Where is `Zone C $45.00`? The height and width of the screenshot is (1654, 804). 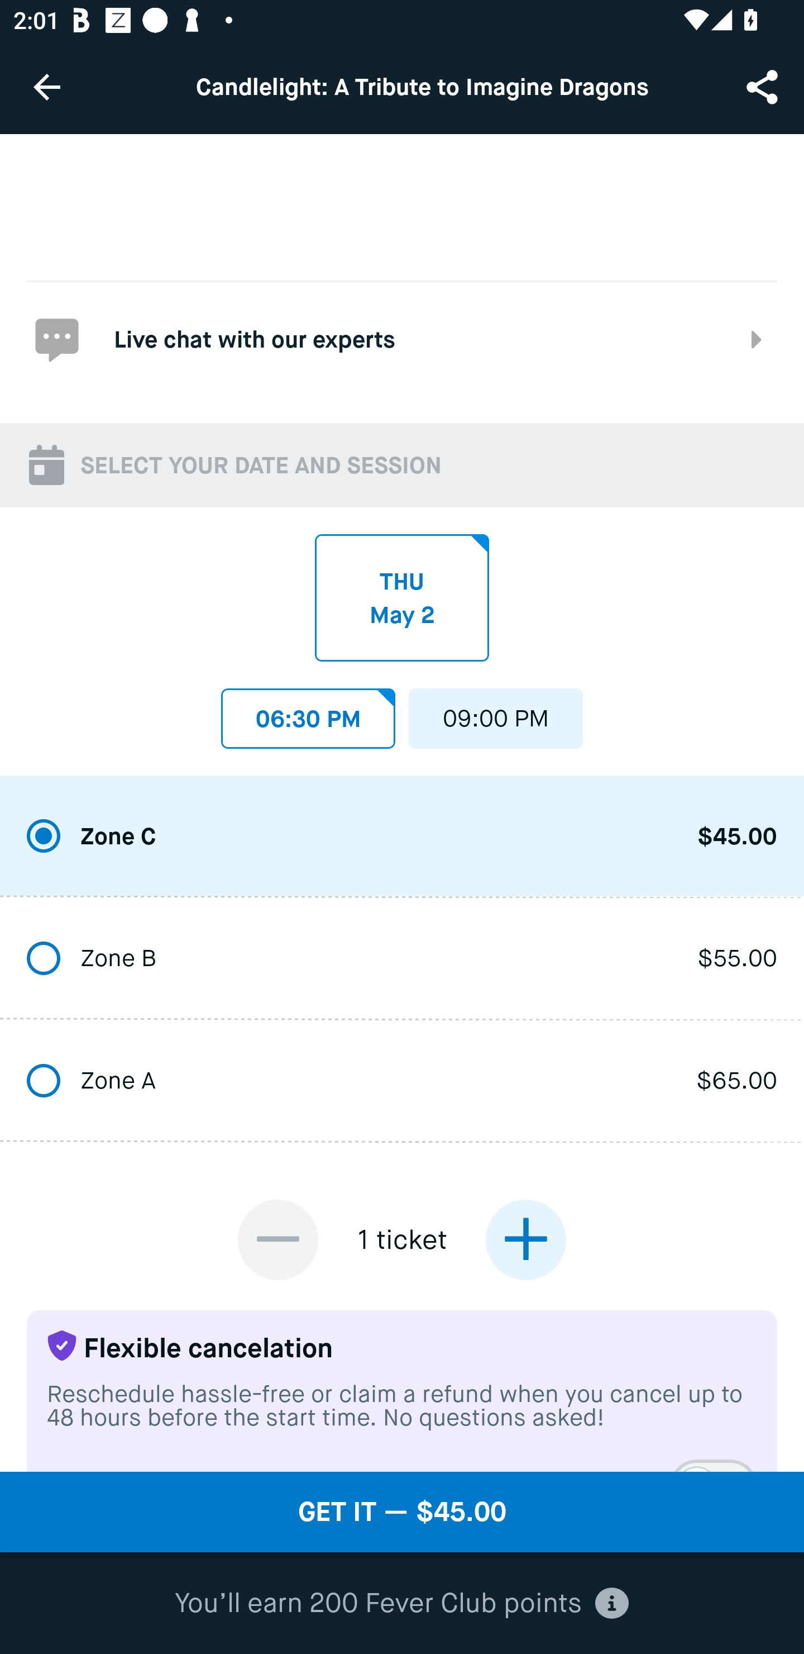
Zone C $45.00 is located at coordinates (402, 837).